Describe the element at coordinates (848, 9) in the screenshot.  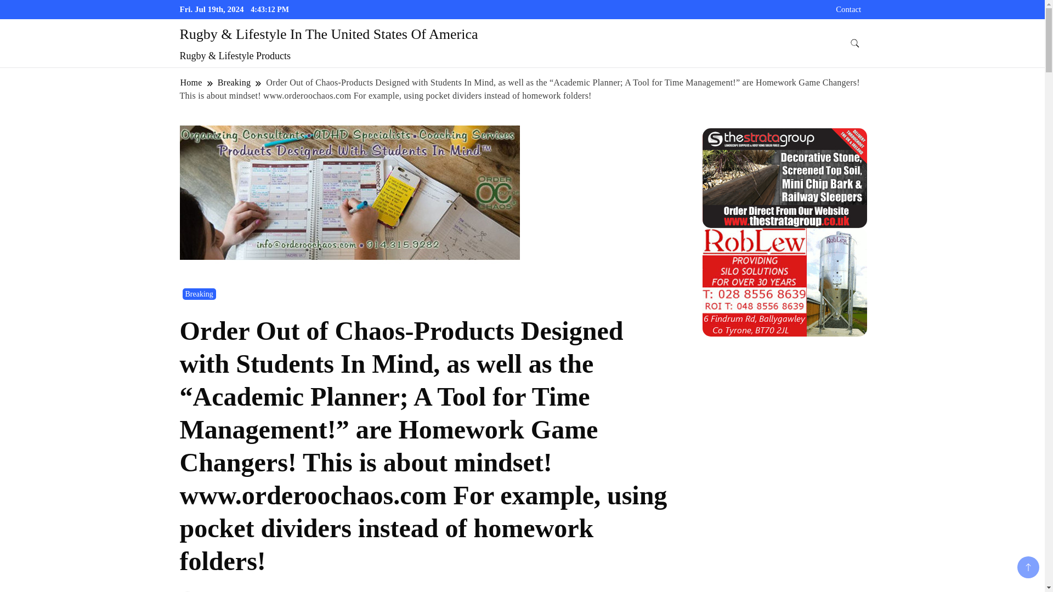
I see `Contact` at that location.